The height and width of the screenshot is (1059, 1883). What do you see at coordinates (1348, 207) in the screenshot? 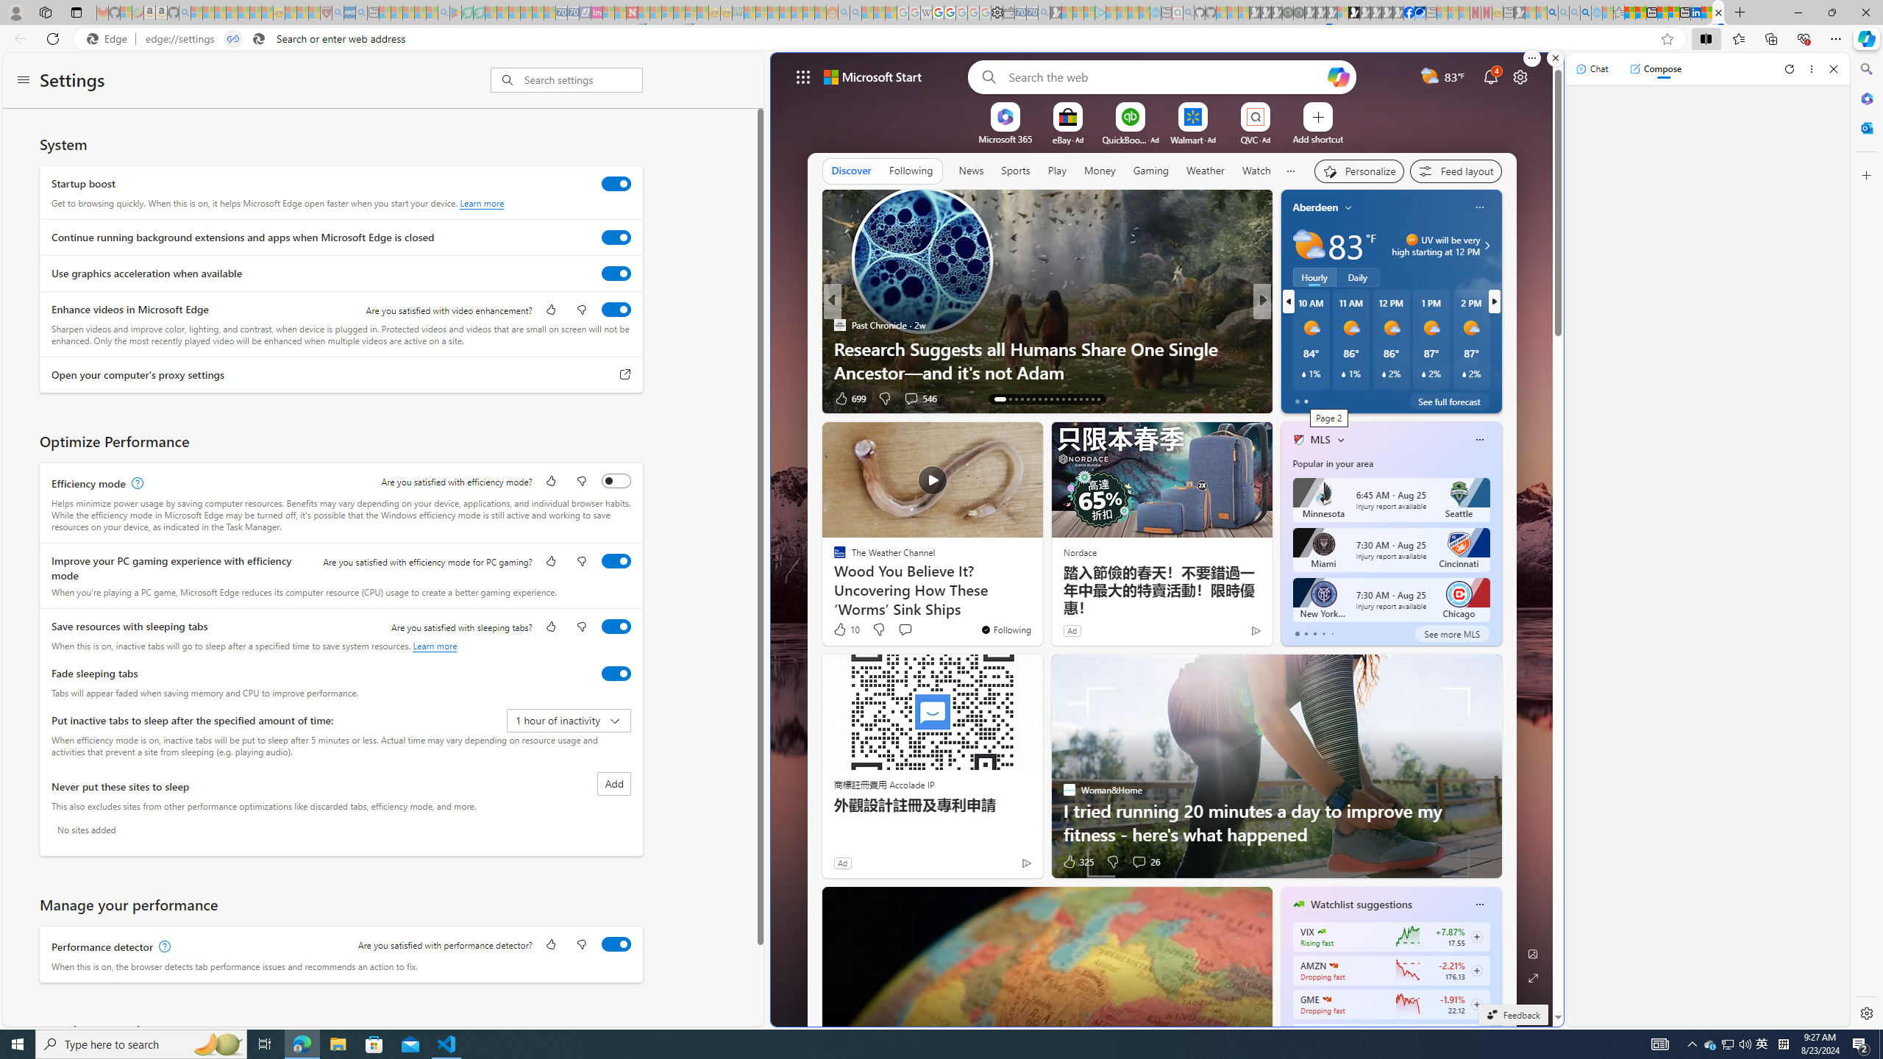
I see `My location` at bounding box center [1348, 207].